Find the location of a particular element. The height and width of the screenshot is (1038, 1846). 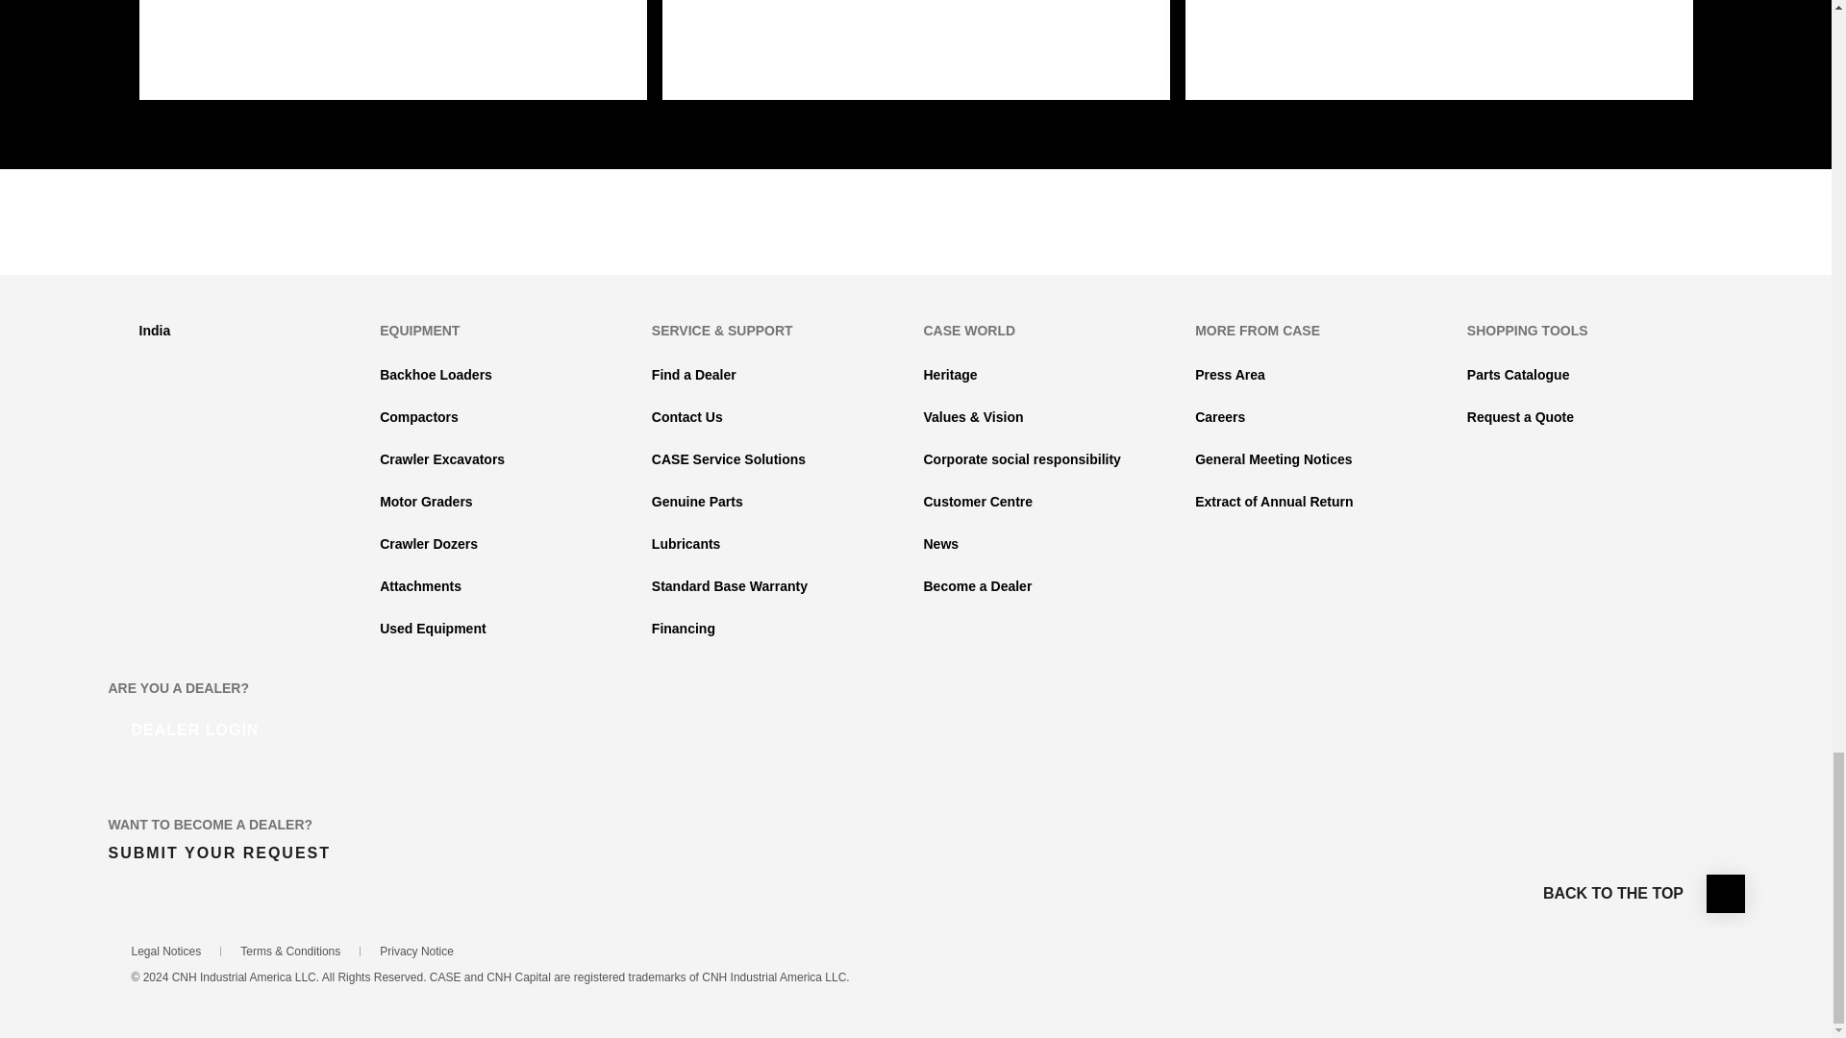

Attachments is located at coordinates (421, 585).